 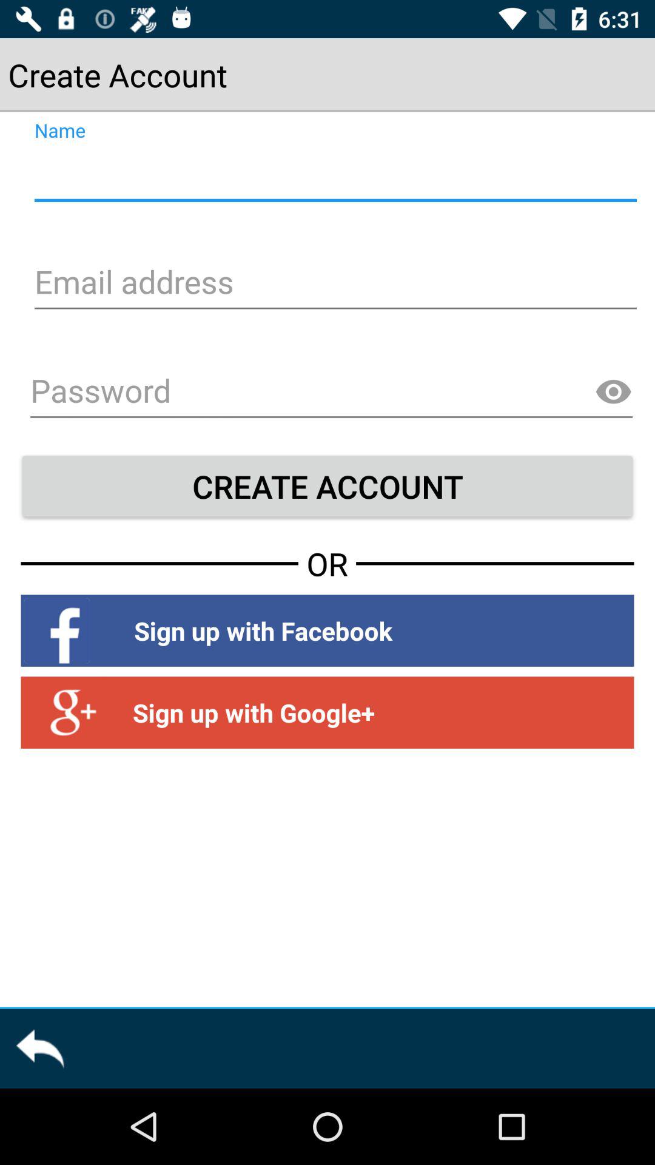 What do you see at coordinates (331, 393) in the screenshot?
I see `enter password` at bounding box center [331, 393].